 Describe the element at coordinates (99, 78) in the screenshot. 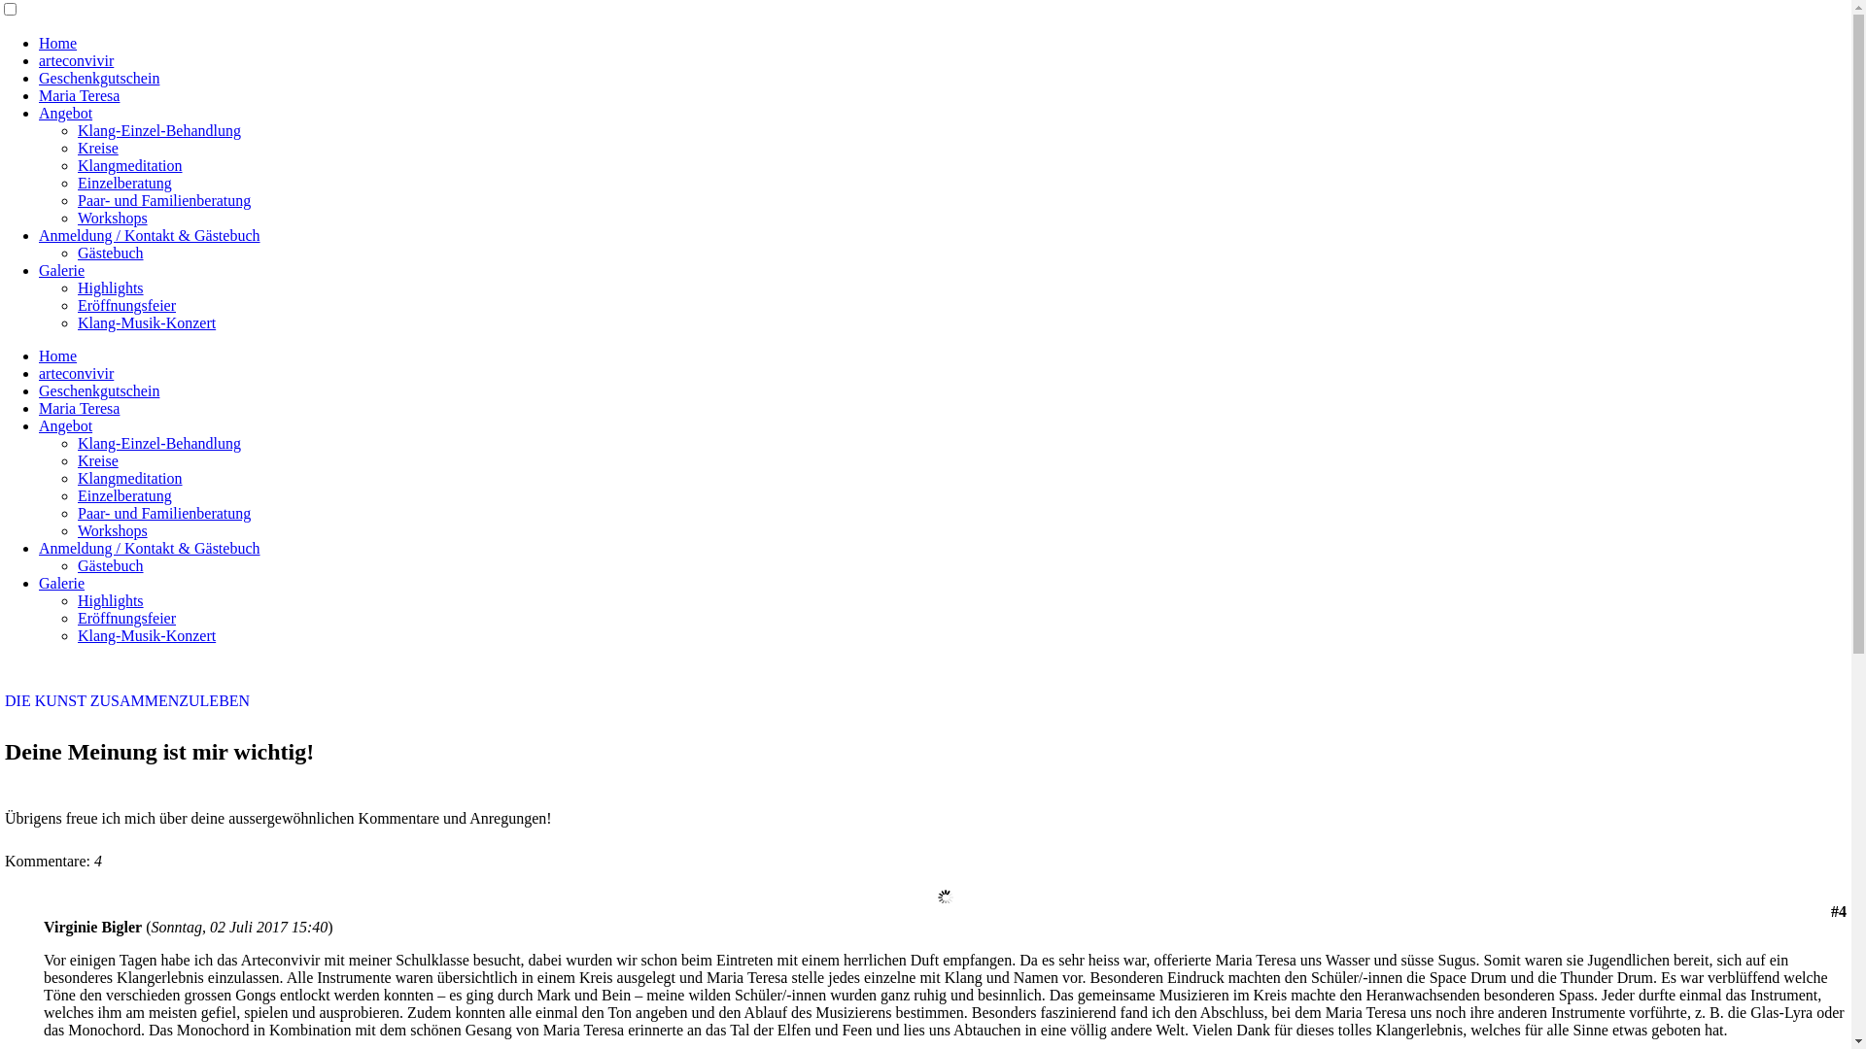

I see `Geschenkgutschein` at that location.